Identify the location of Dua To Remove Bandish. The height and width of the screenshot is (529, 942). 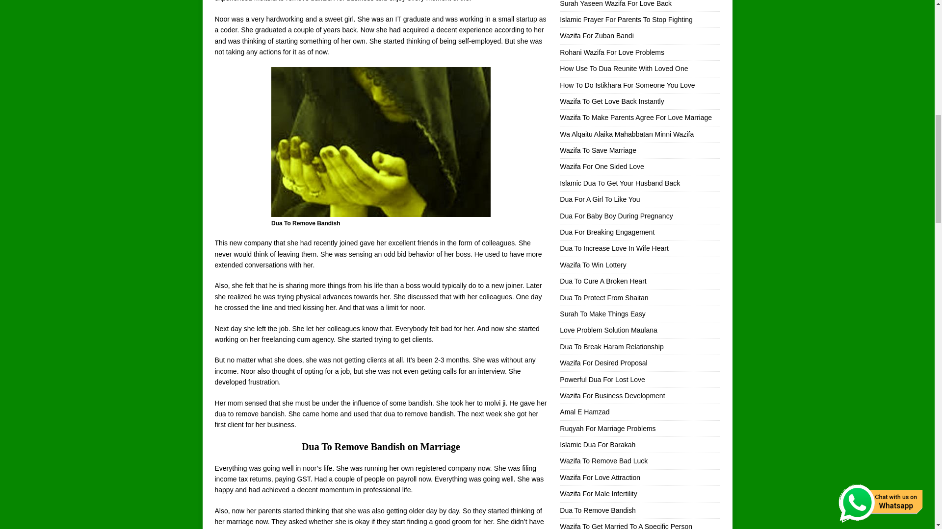
(381, 142).